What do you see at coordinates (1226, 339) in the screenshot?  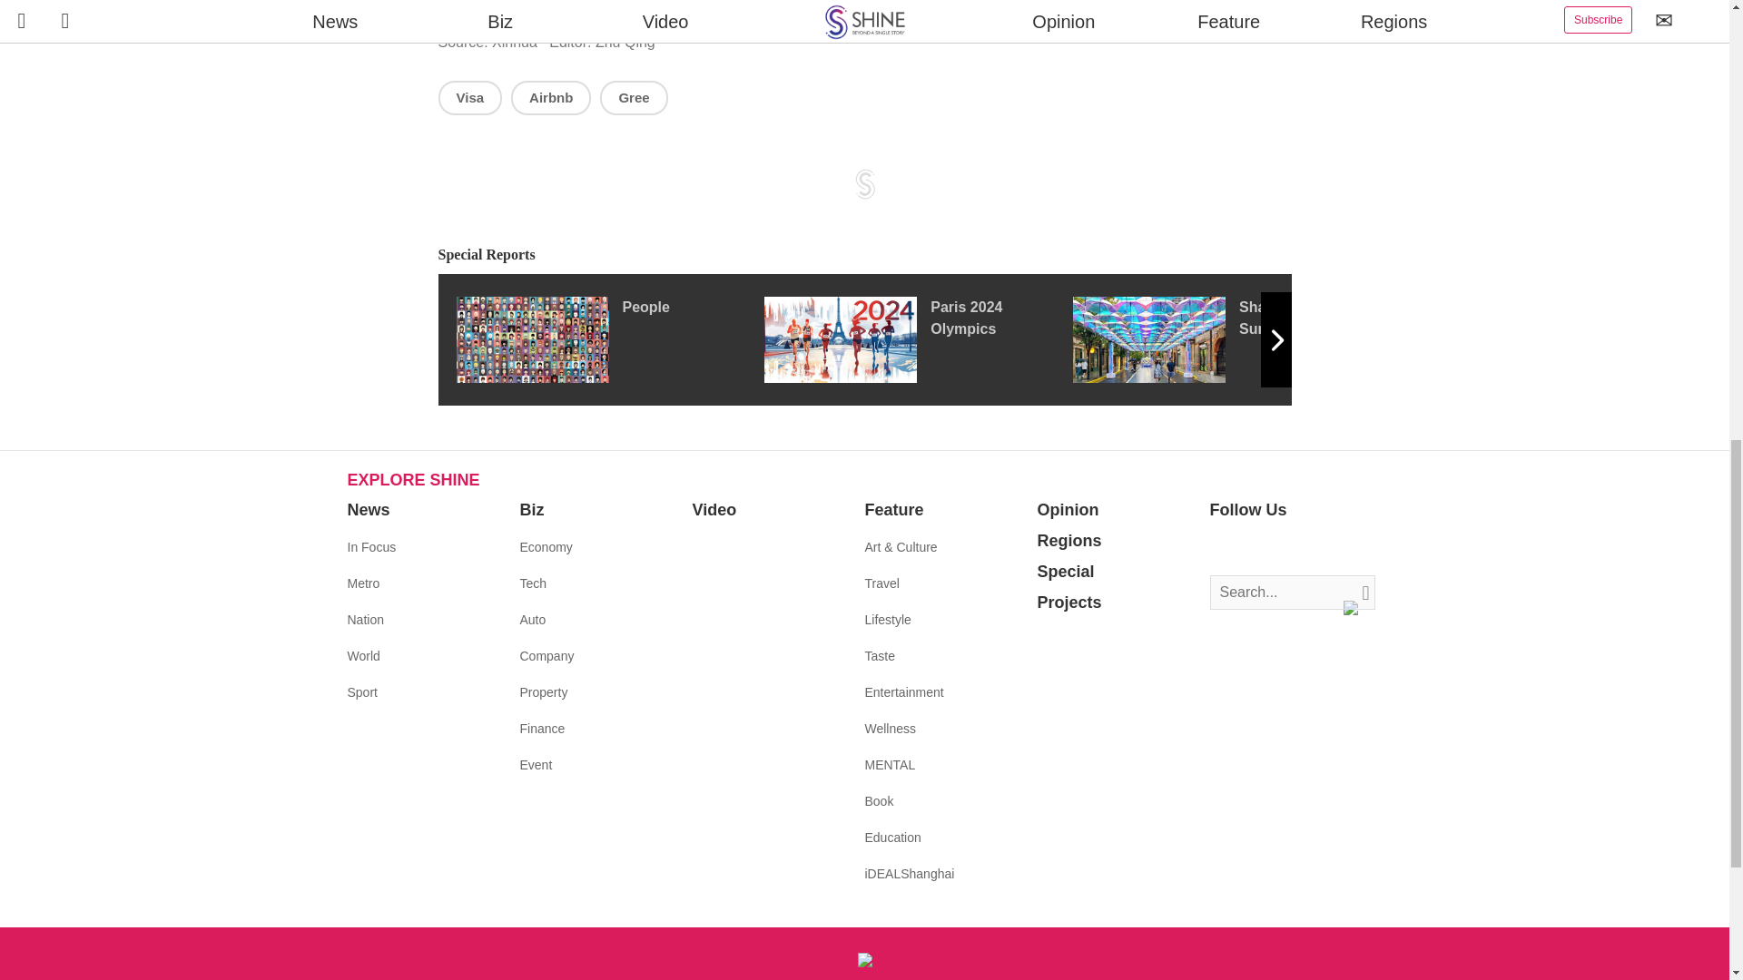 I see `Shanghai Summer` at bounding box center [1226, 339].